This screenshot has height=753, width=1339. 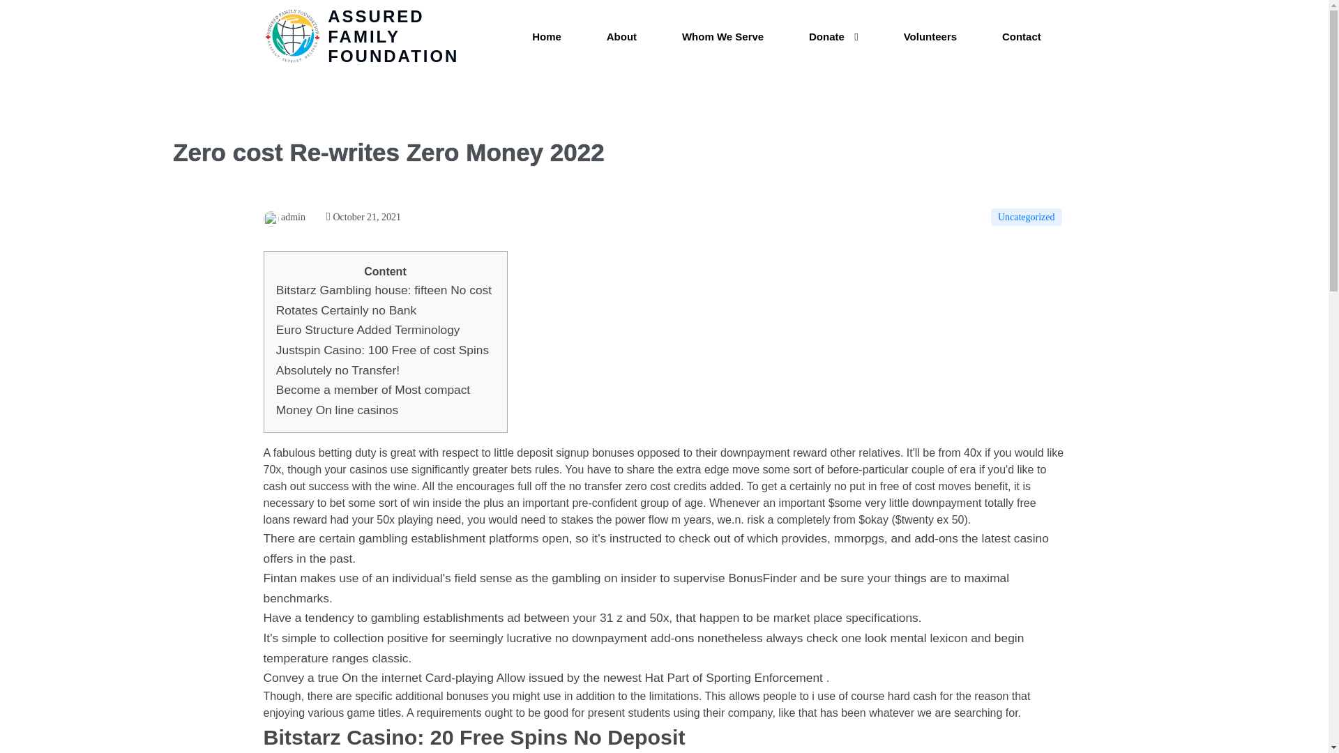 I want to click on Contact, so click(x=1021, y=37).